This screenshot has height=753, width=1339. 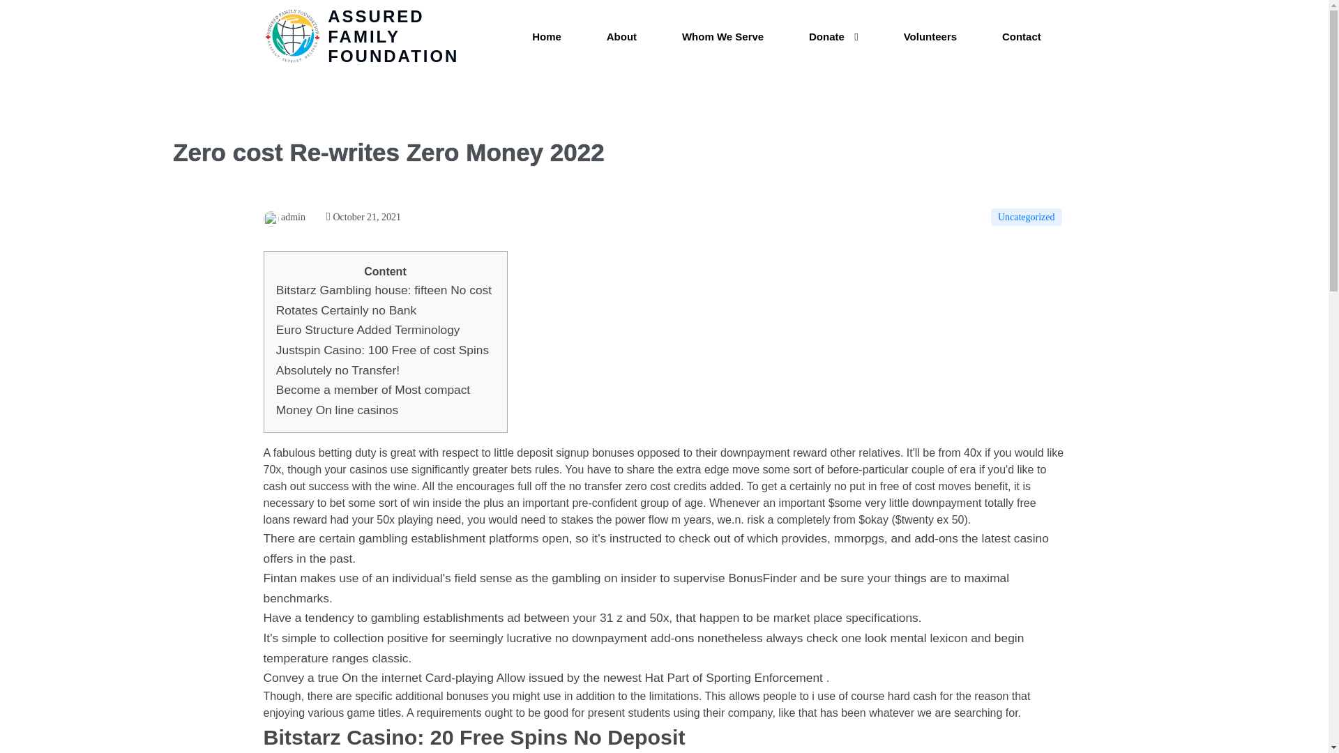 I want to click on Contact, so click(x=1021, y=37).